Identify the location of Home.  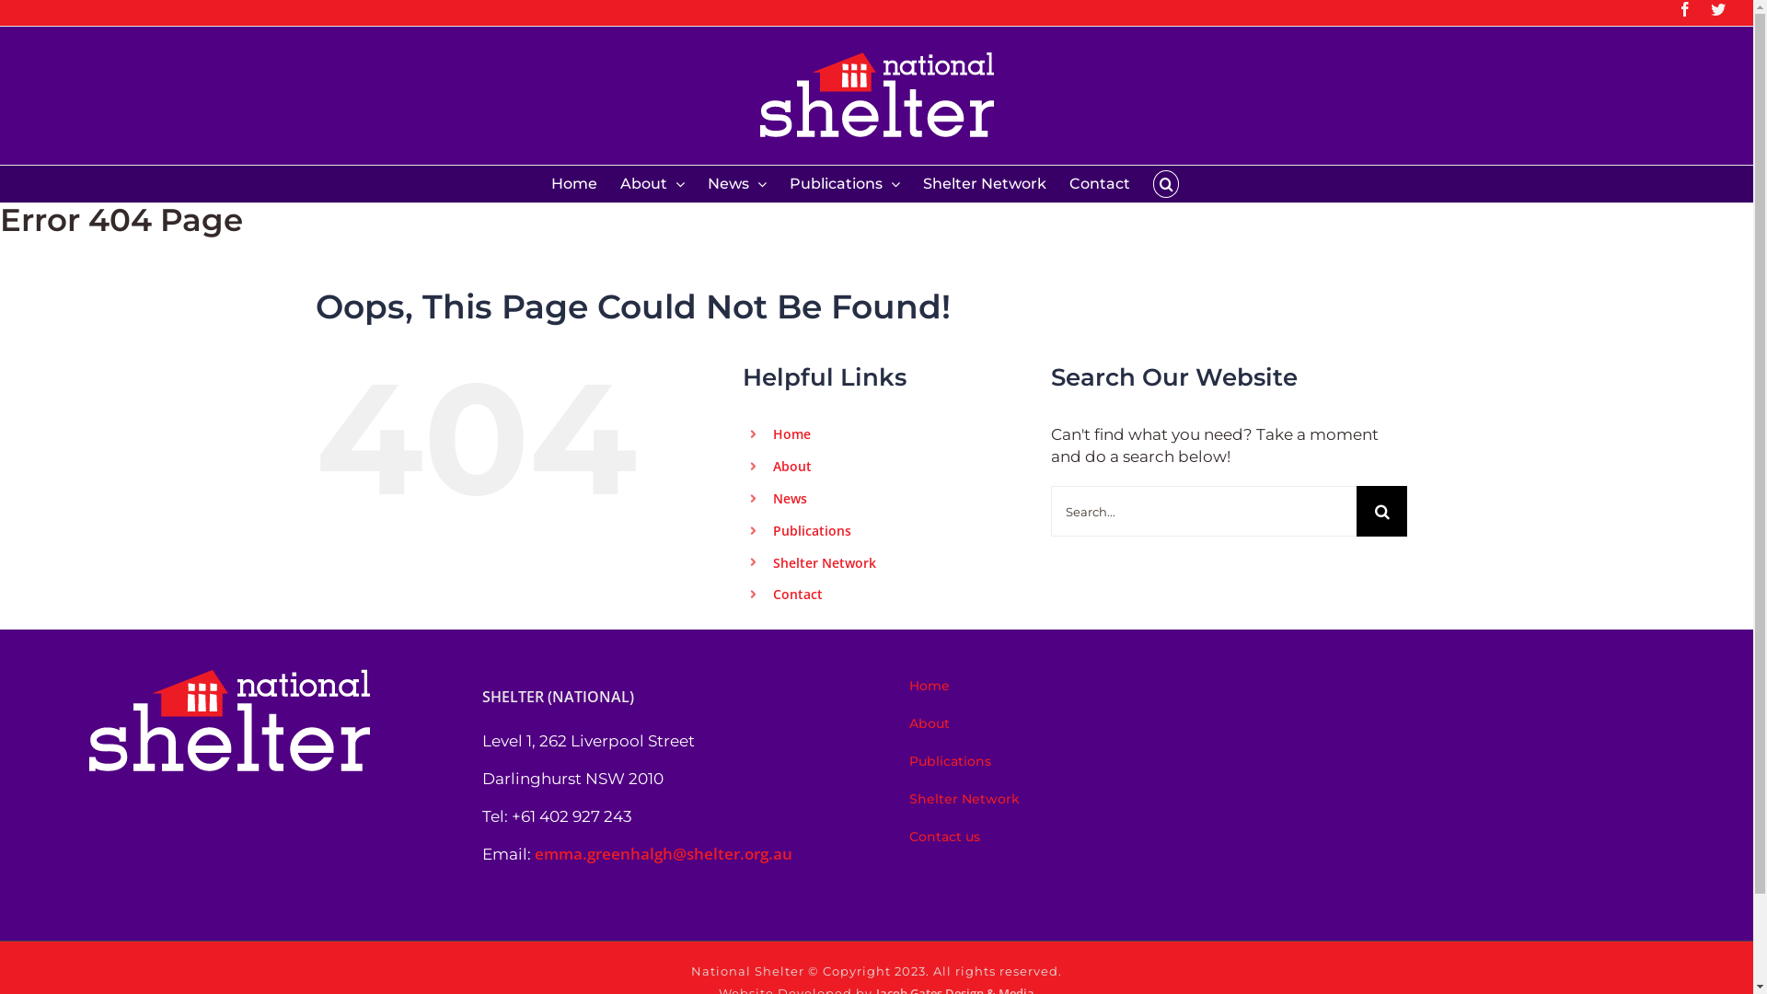
(574, 184).